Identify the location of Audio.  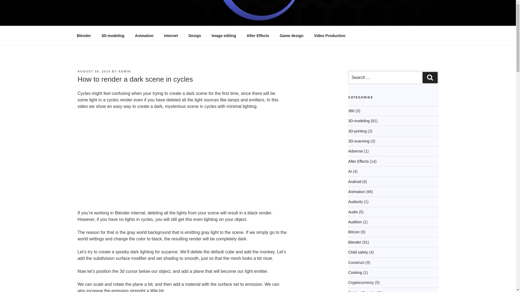
(353, 212).